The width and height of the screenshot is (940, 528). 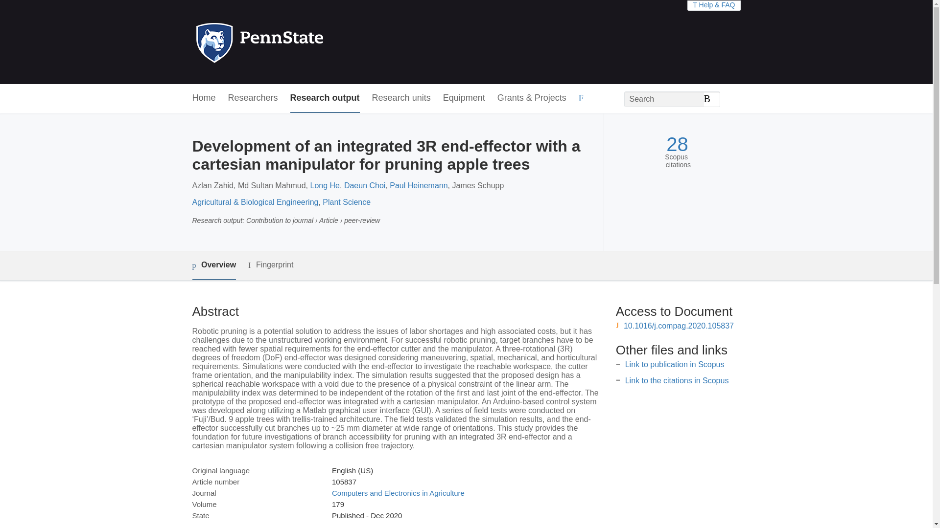 What do you see at coordinates (270, 265) in the screenshot?
I see `Fingerprint` at bounding box center [270, 265].